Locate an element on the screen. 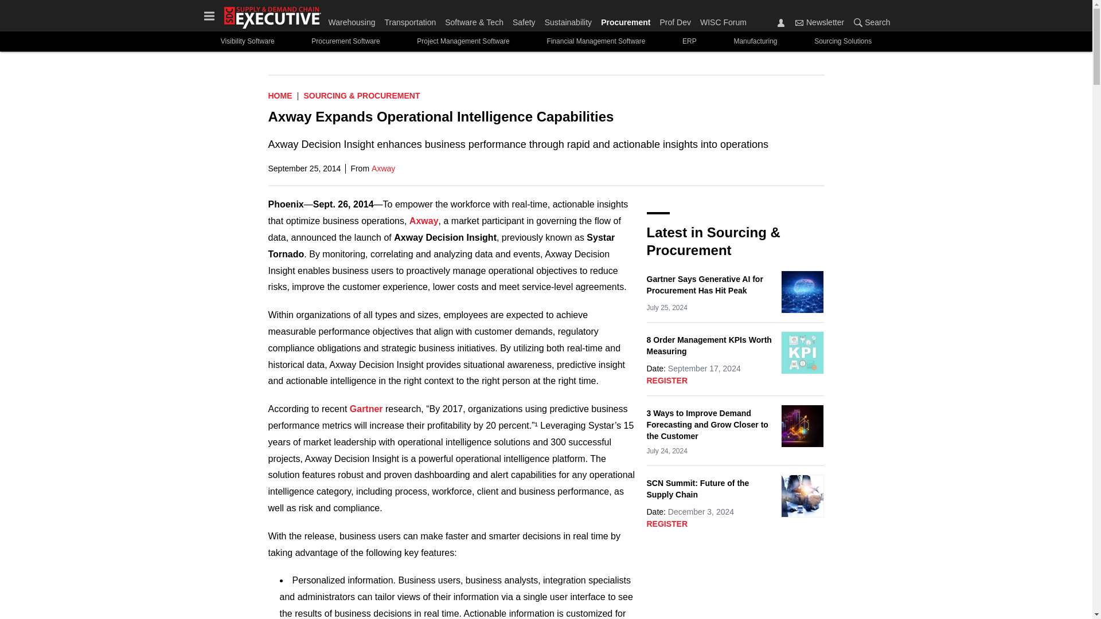  Prof Dev is located at coordinates (674, 19).